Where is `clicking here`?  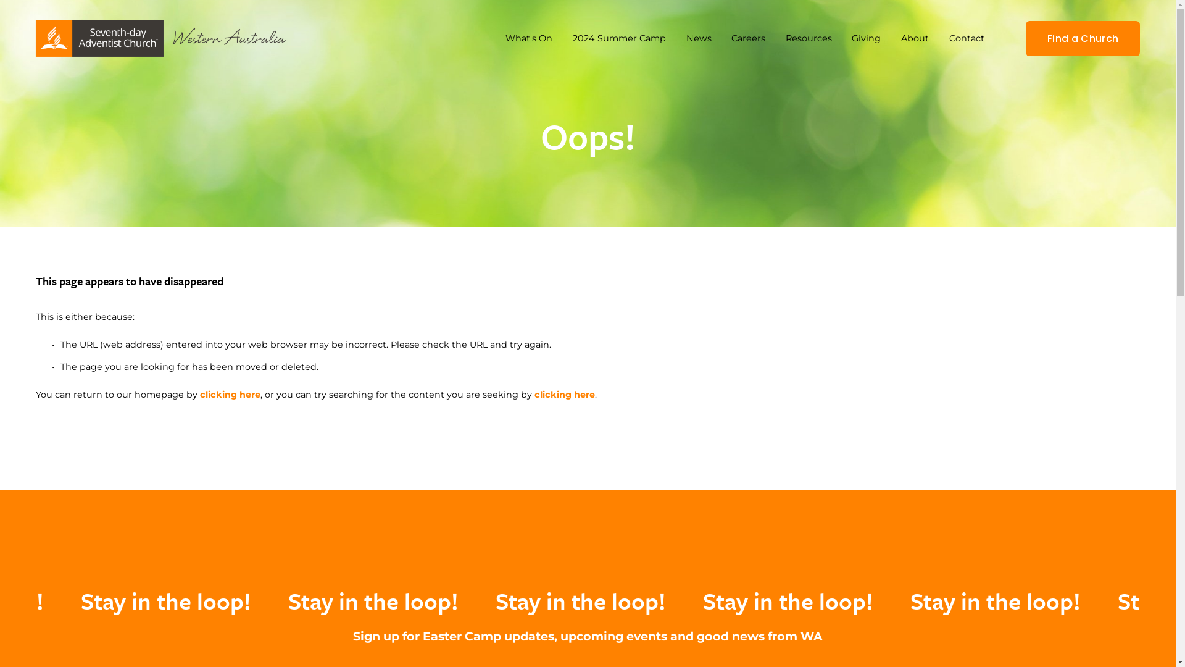
clicking here is located at coordinates (565, 395).